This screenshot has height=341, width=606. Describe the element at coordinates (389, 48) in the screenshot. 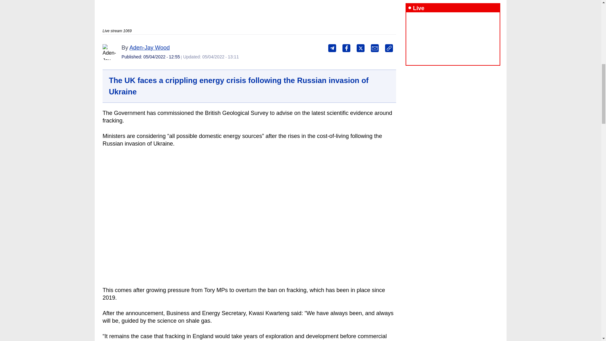

I see `Copy this link to clipboard` at that location.